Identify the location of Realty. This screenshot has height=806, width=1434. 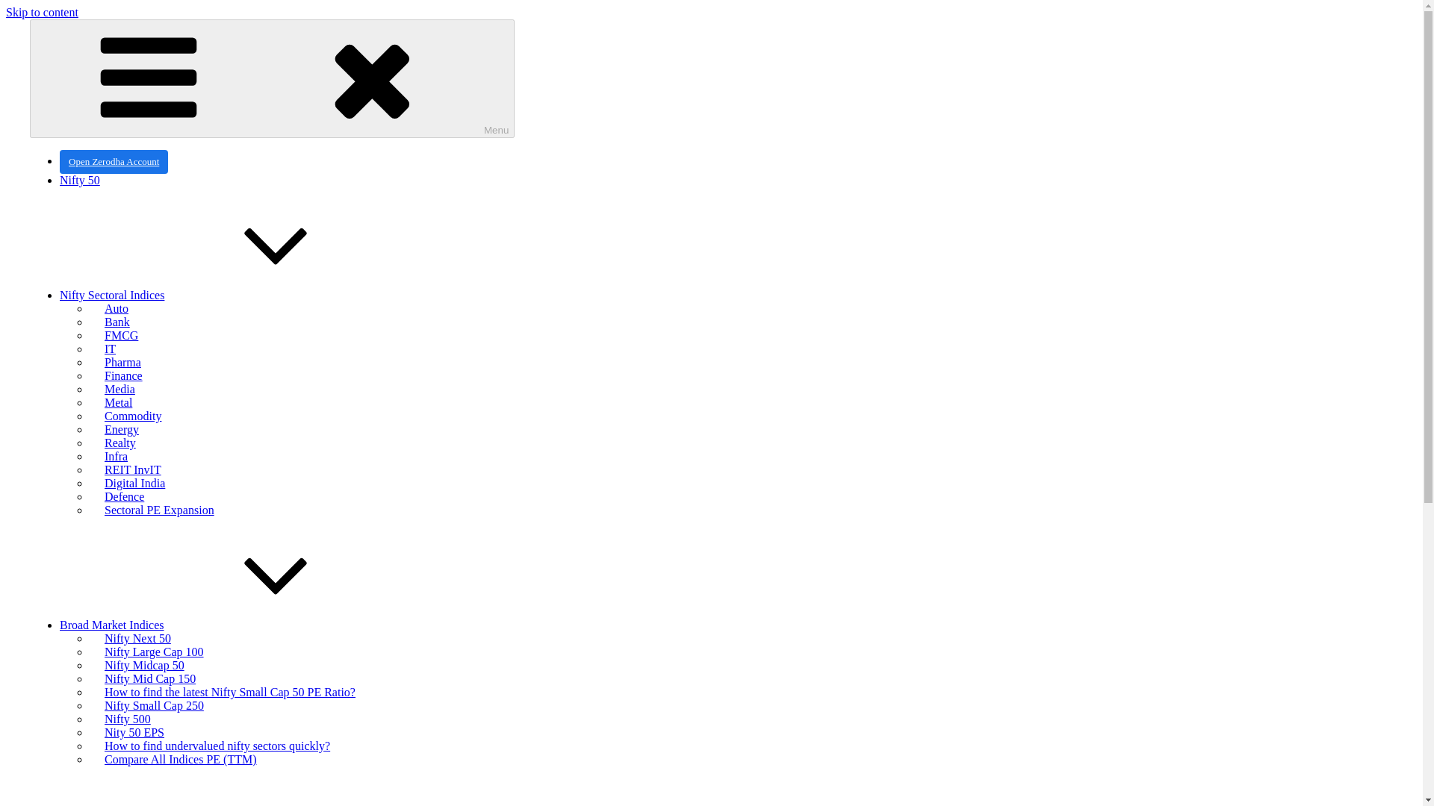
(119, 443).